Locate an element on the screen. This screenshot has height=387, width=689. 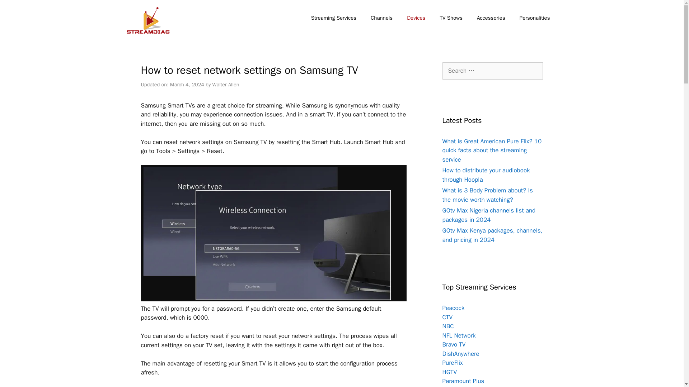
Walter Allen is located at coordinates (225, 85).